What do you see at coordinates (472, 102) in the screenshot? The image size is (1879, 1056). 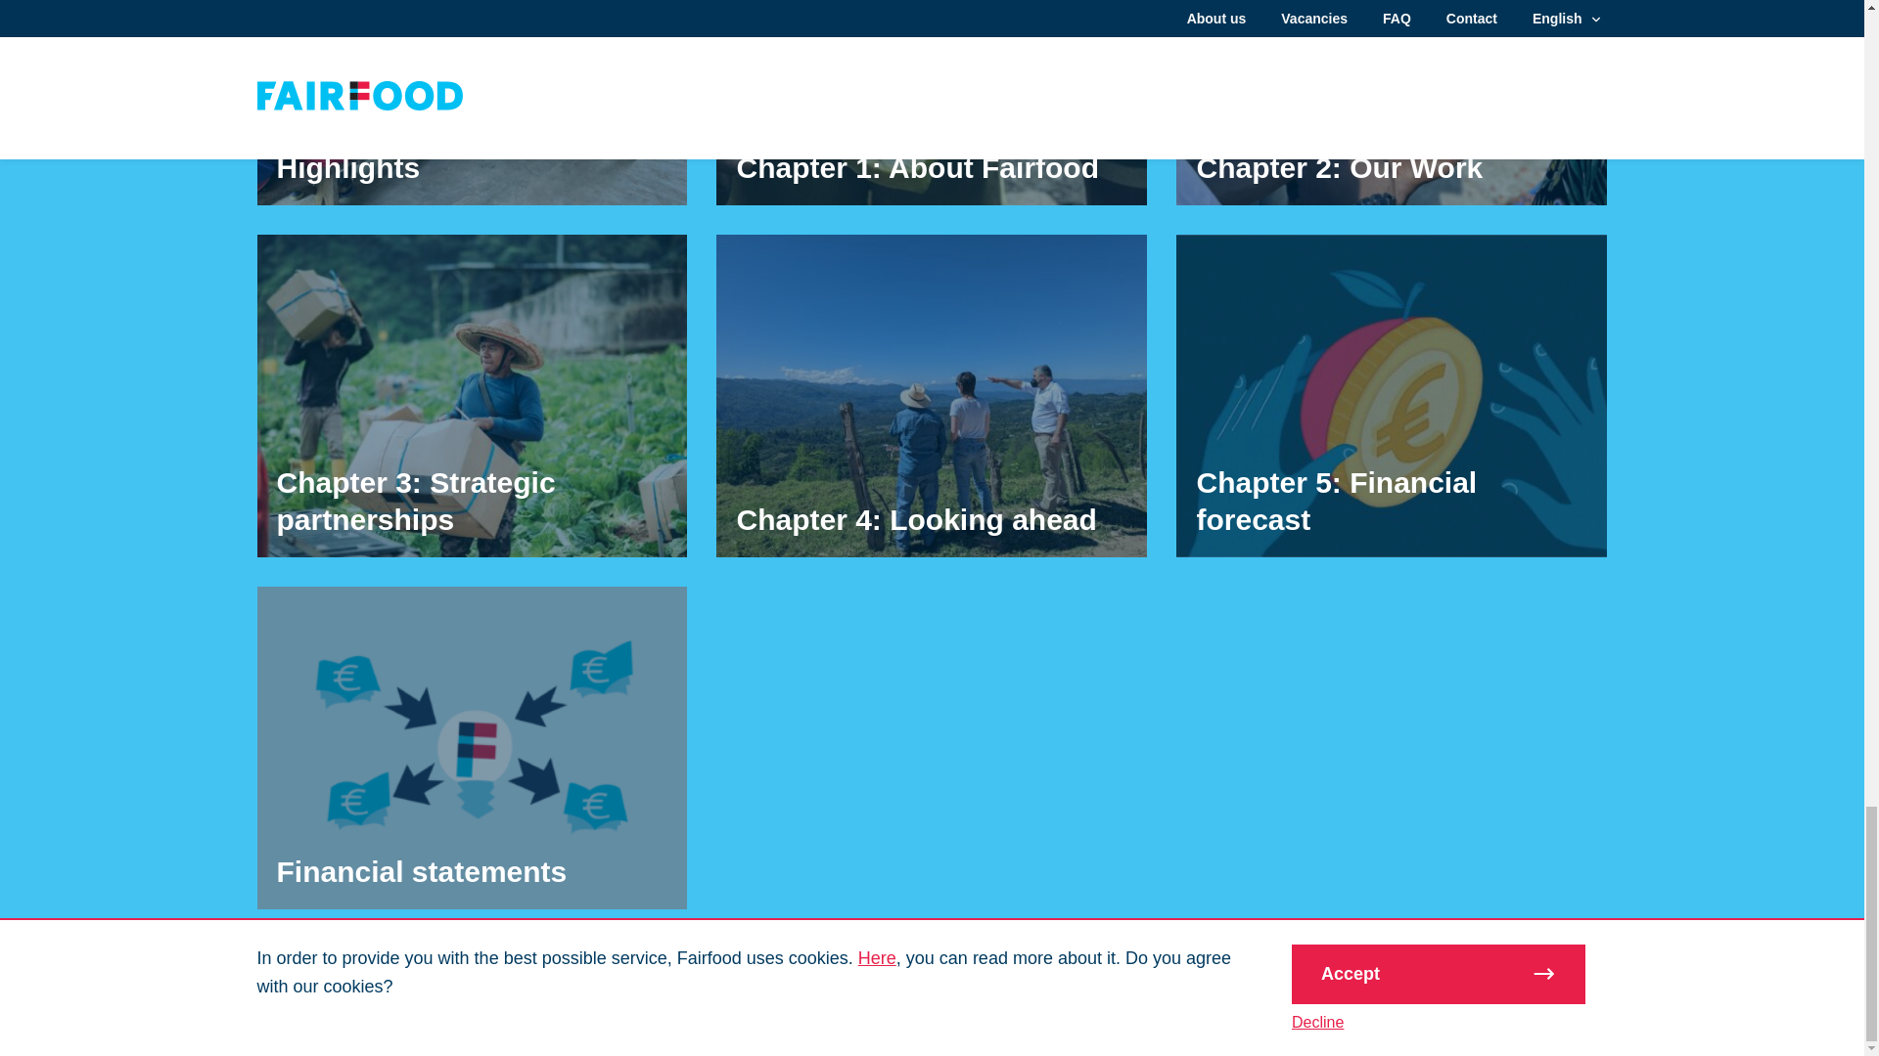 I see `Highlights` at bounding box center [472, 102].